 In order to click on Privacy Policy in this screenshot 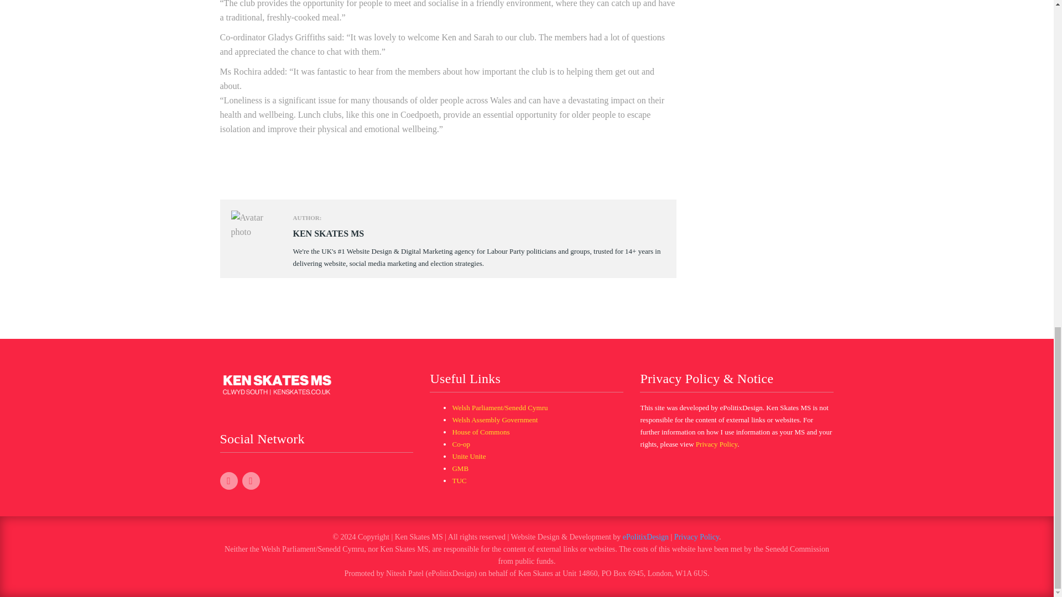, I will do `click(716, 444)`.